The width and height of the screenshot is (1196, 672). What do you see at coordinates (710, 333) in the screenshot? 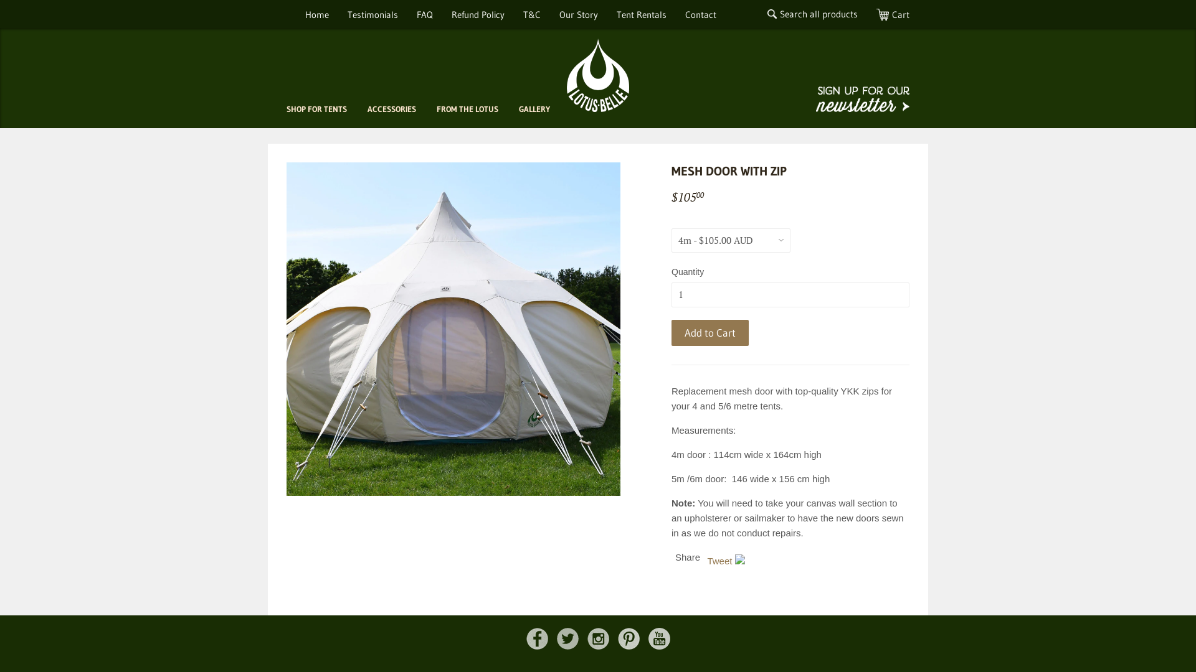
I see `Add to Cart` at bounding box center [710, 333].